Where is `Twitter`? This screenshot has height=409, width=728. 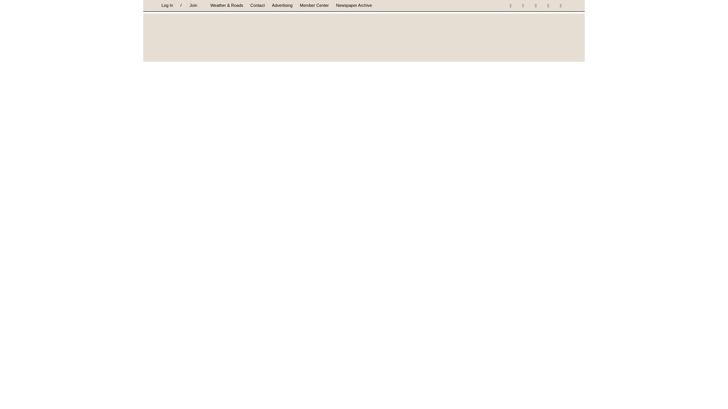
Twitter is located at coordinates (548, 5).